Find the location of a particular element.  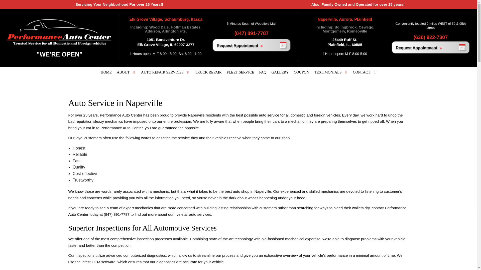

View our Location is located at coordinates (166, 42).